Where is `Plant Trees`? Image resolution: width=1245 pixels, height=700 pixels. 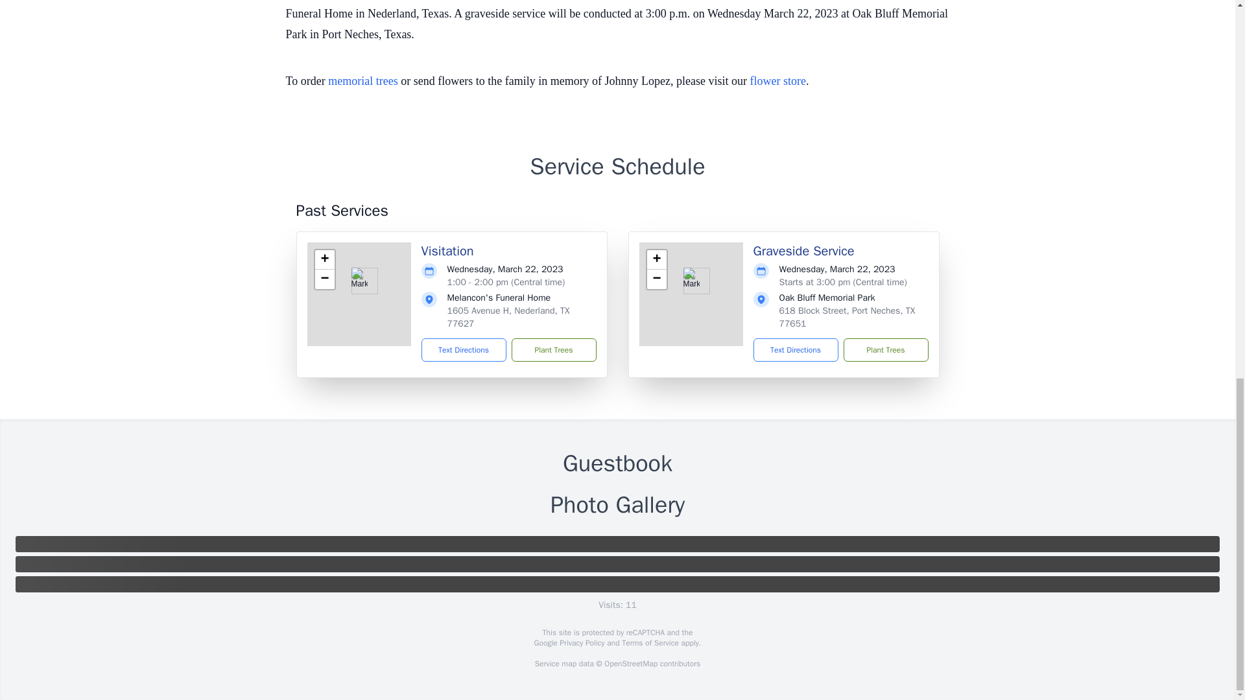 Plant Trees is located at coordinates (884, 350).